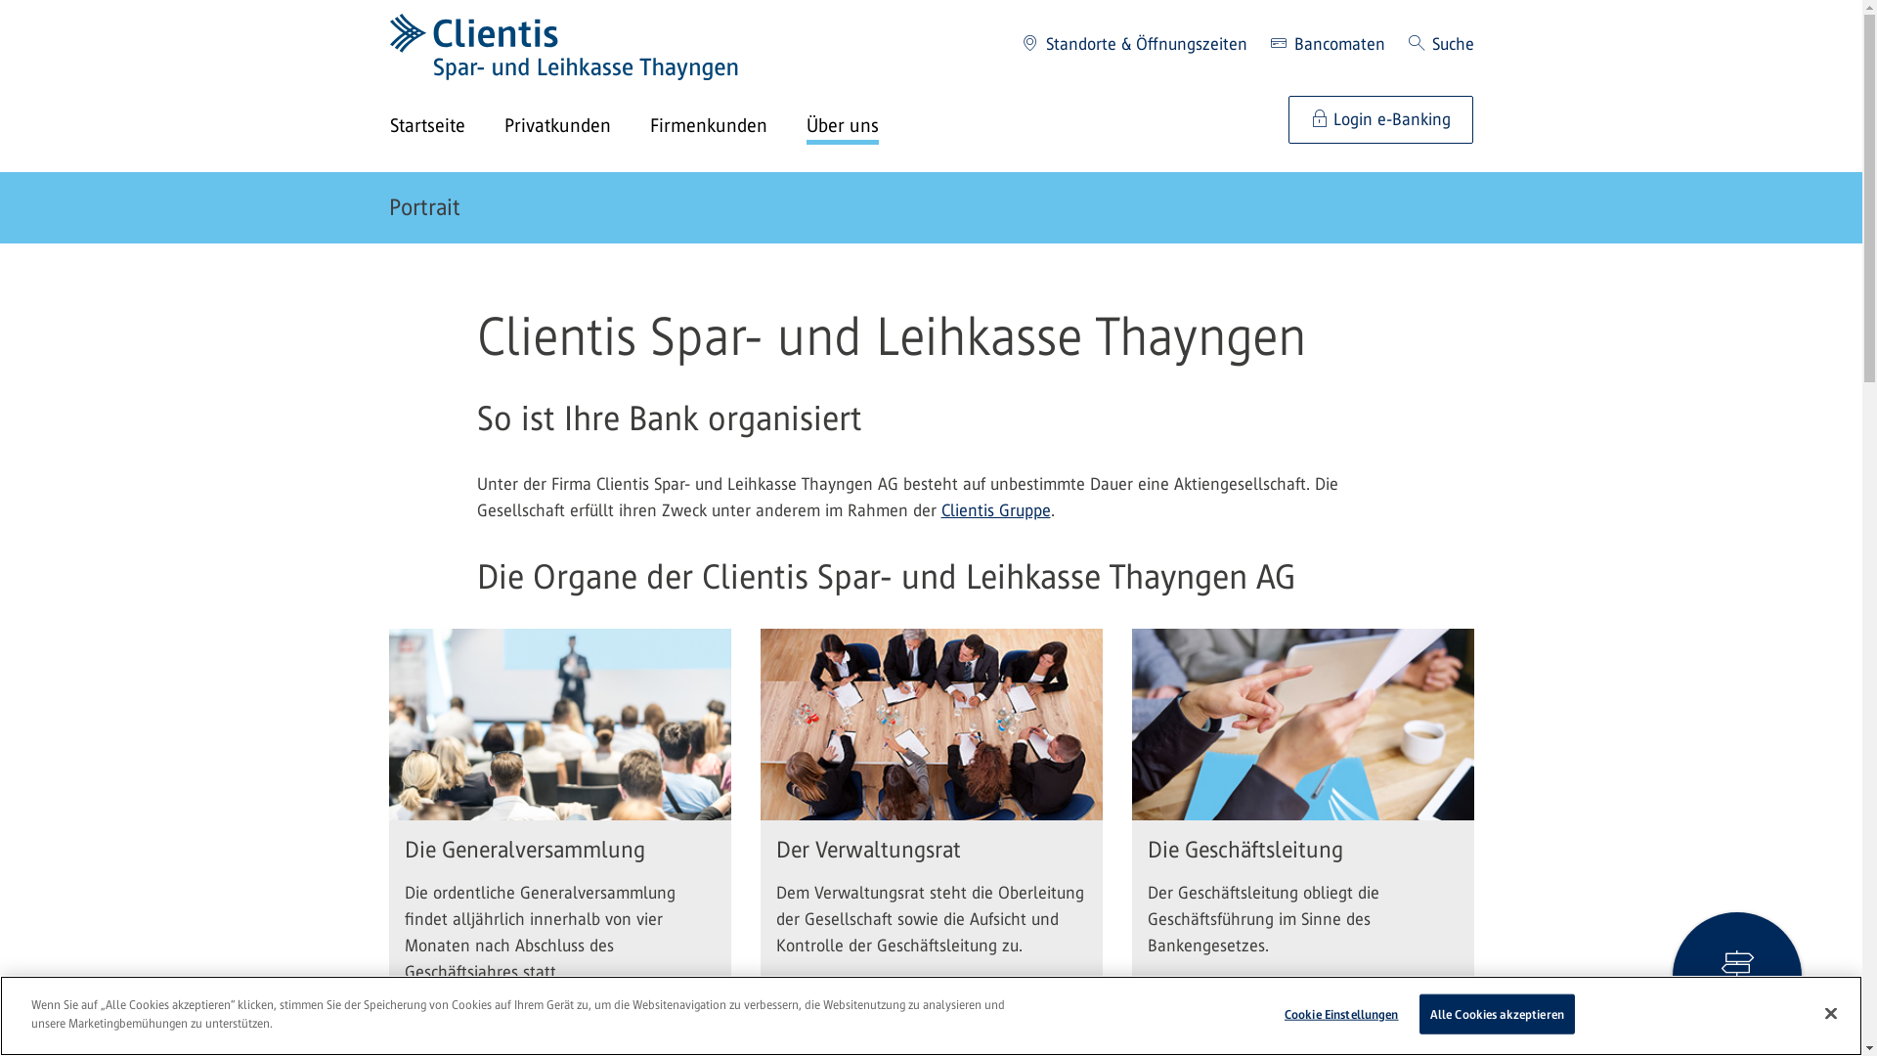 The width and height of the screenshot is (1877, 1056). Describe the element at coordinates (727, 127) in the screenshot. I see `Firmenkunden` at that location.